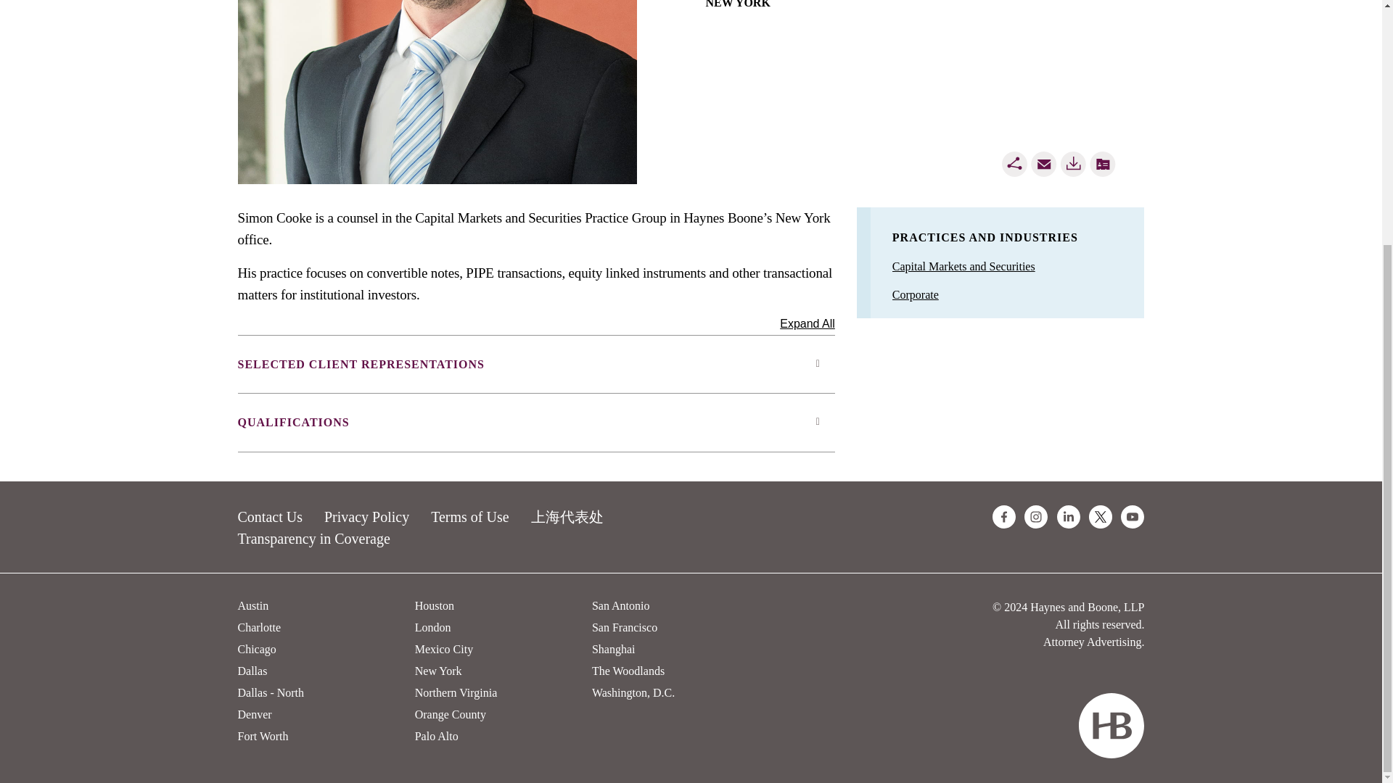  Describe the element at coordinates (263, 735) in the screenshot. I see `Fort Worth` at that location.